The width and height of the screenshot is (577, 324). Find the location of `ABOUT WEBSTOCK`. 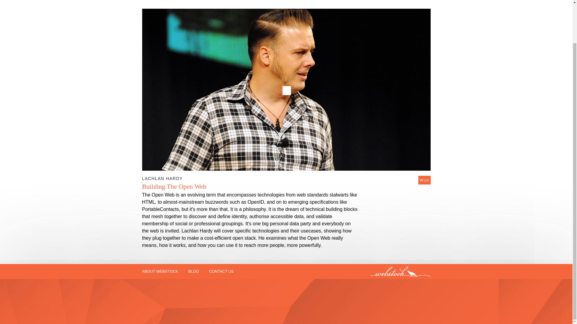

ABOUT WEBSTOCK is located at coordinates (160, 271).